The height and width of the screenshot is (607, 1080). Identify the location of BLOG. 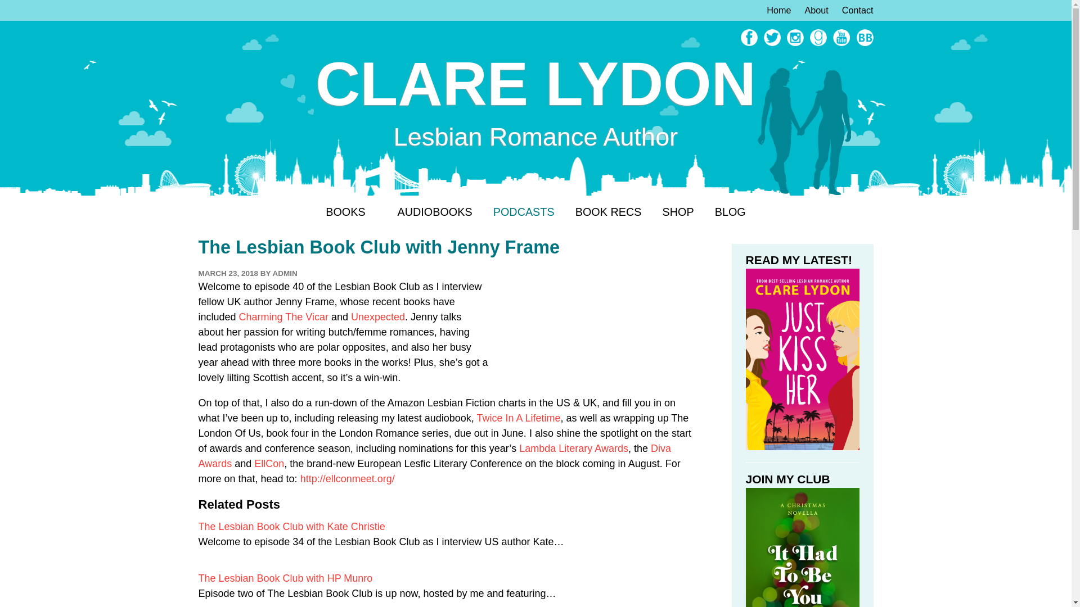
(730, 212).